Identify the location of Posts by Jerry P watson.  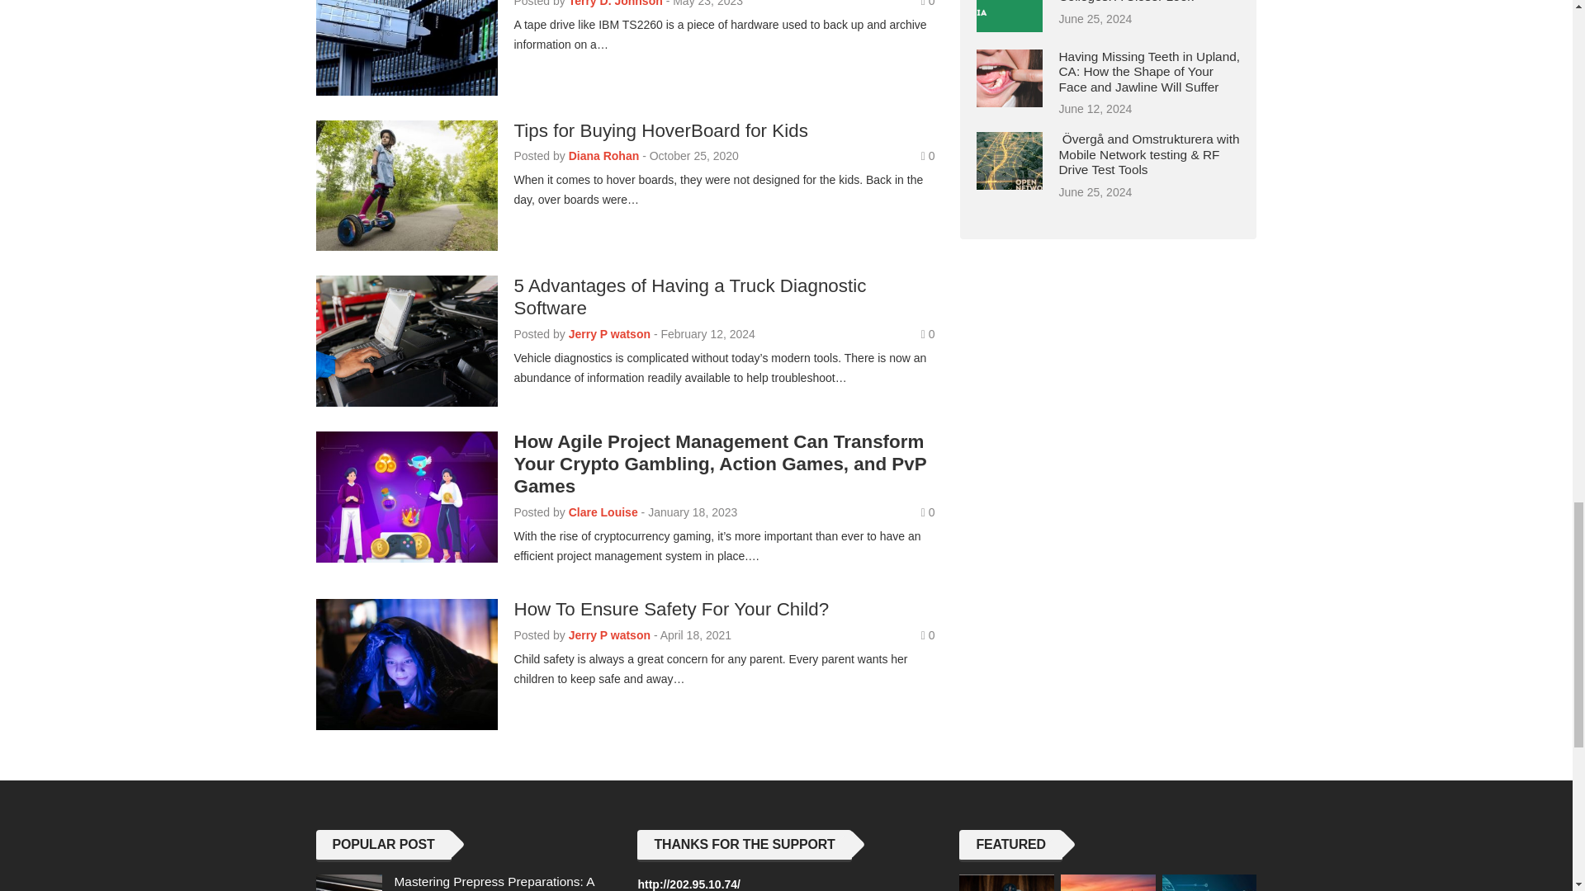
(609, 635).